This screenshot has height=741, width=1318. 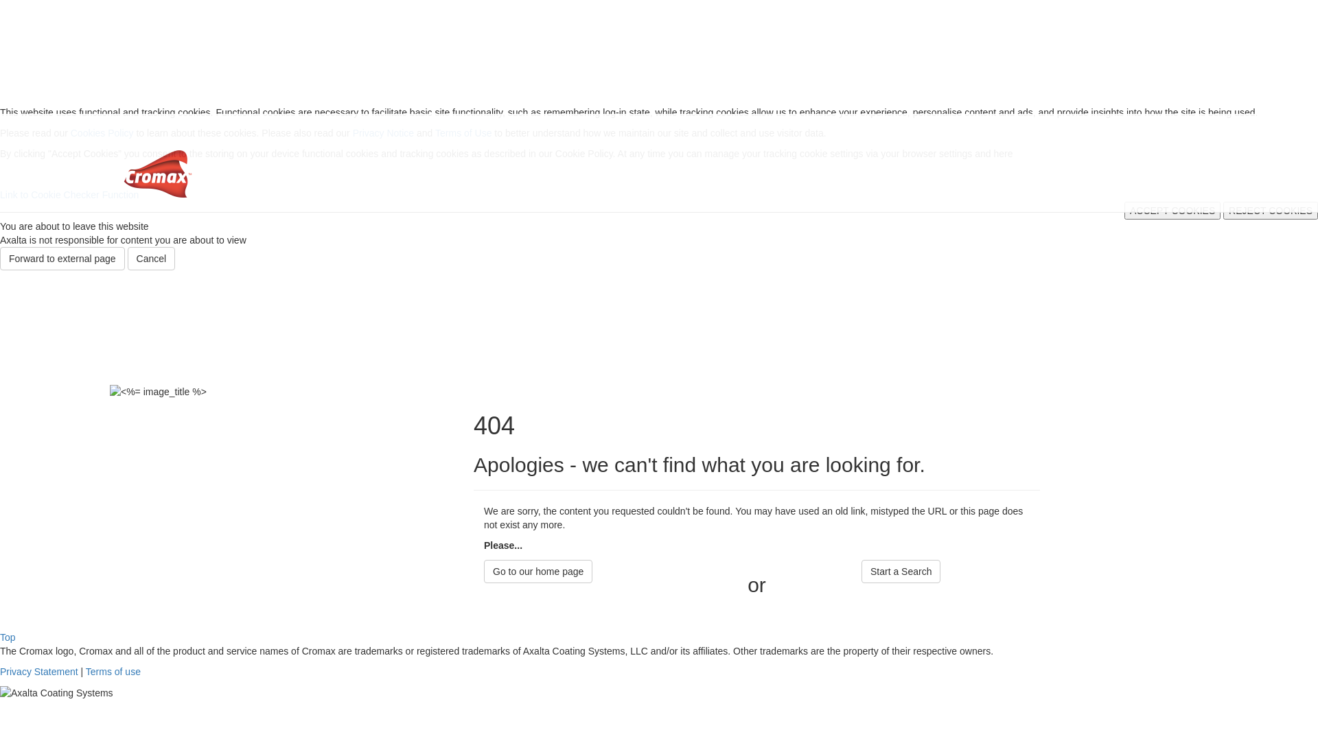 What do you see at coordinates (383, 133) in the screenshot?
I see `Privacy Notice` at bounding box center [383, 133].